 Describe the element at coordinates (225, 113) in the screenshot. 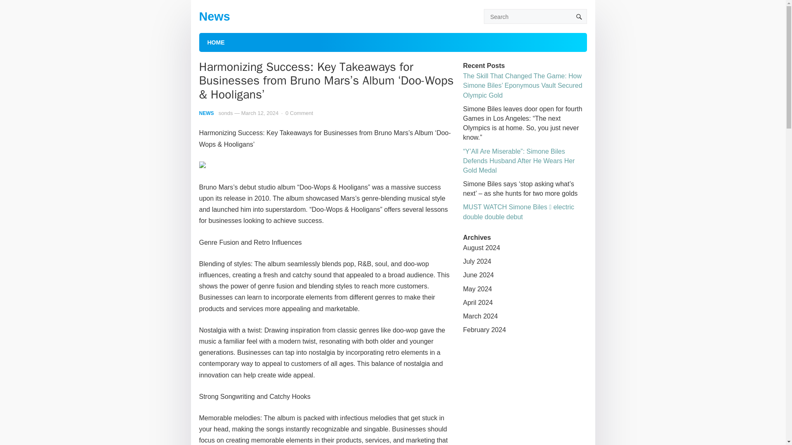

I see `sonds` at that location.